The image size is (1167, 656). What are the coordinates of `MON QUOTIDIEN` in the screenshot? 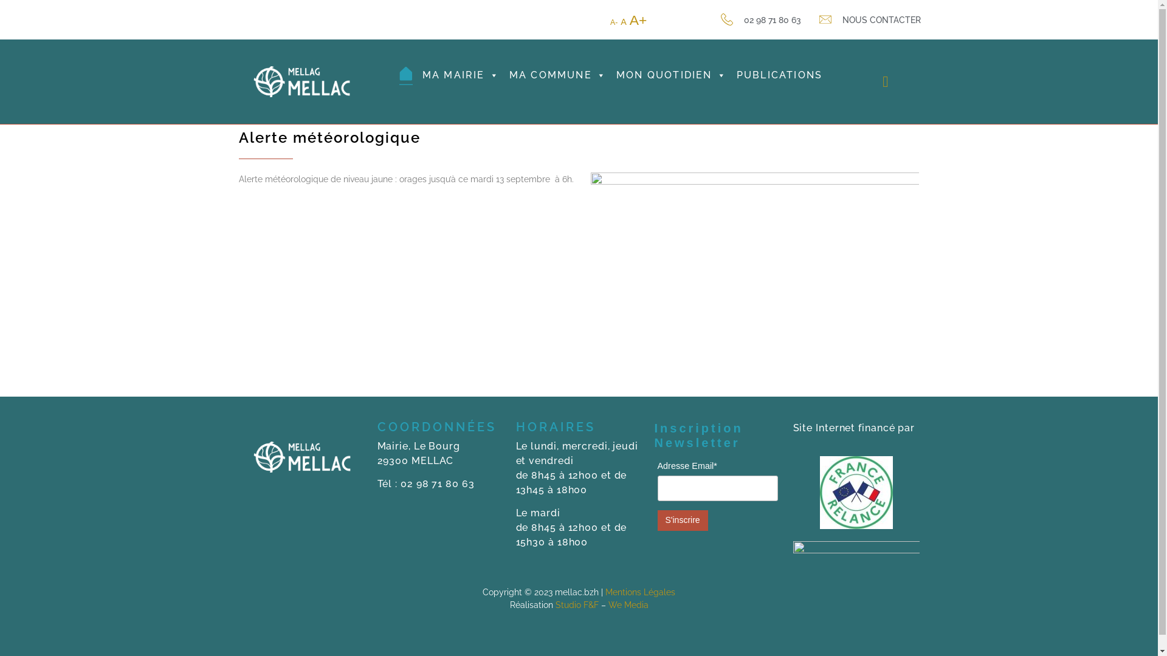 It's located at (672, 75).